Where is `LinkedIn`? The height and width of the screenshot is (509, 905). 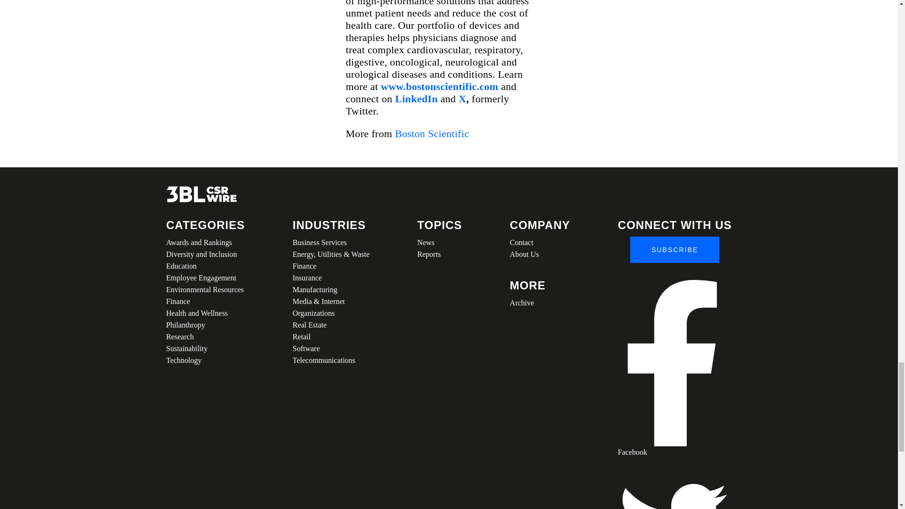 LinkedIn is located at coordinates (416, 99).